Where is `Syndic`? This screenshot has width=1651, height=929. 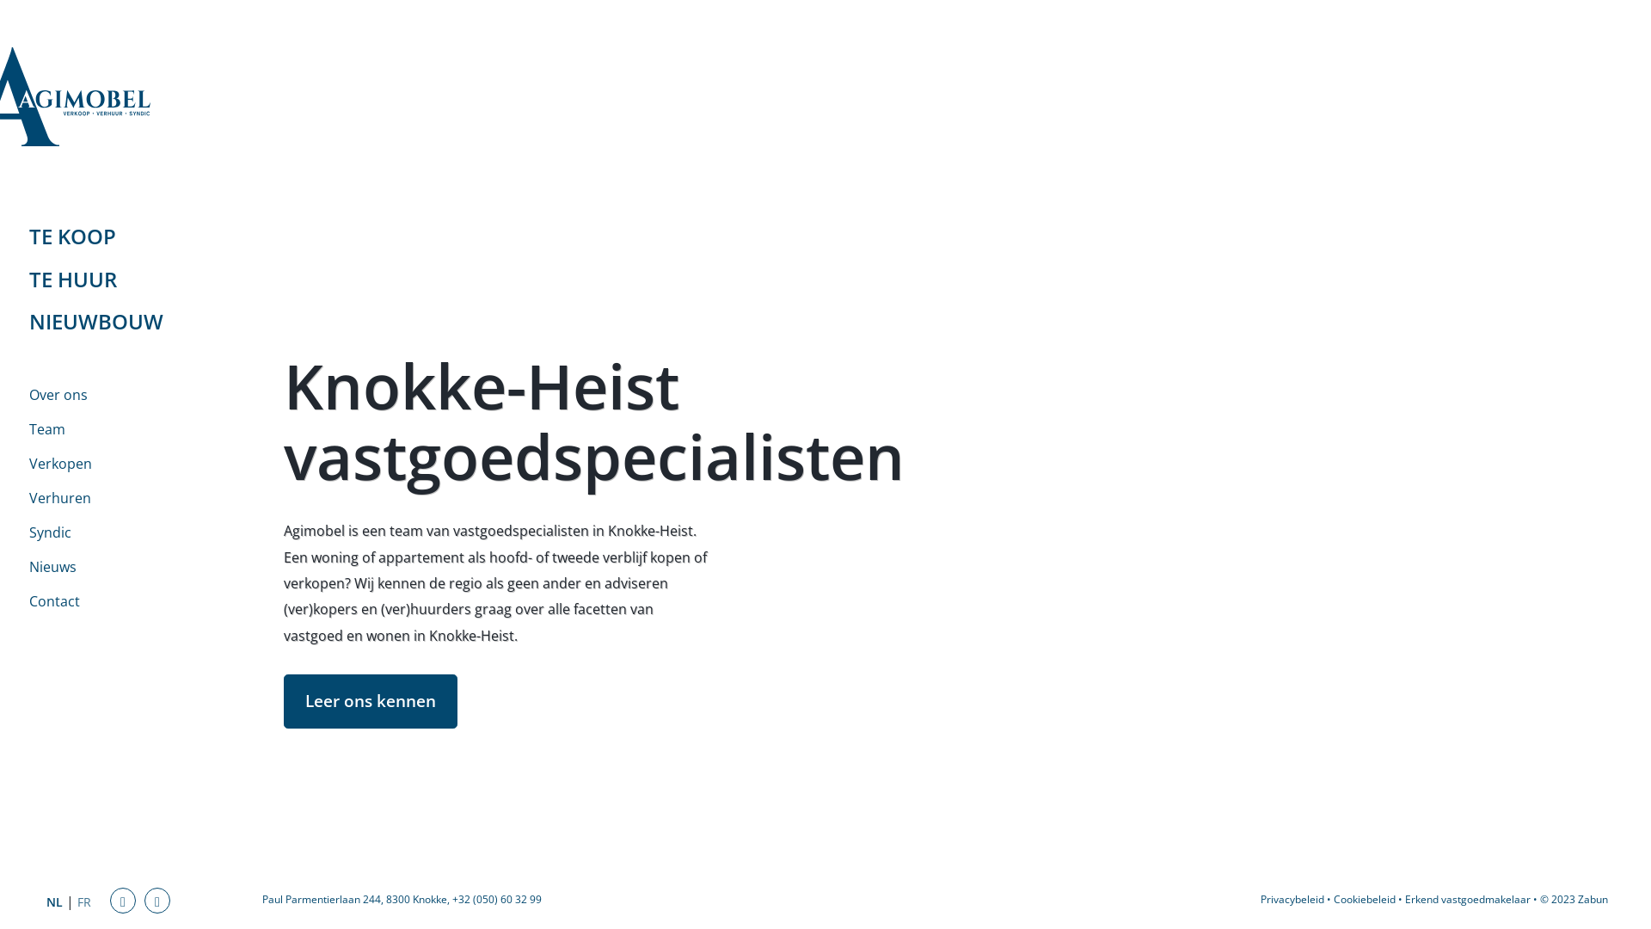 Syndic is located at coordinates (110, 532).